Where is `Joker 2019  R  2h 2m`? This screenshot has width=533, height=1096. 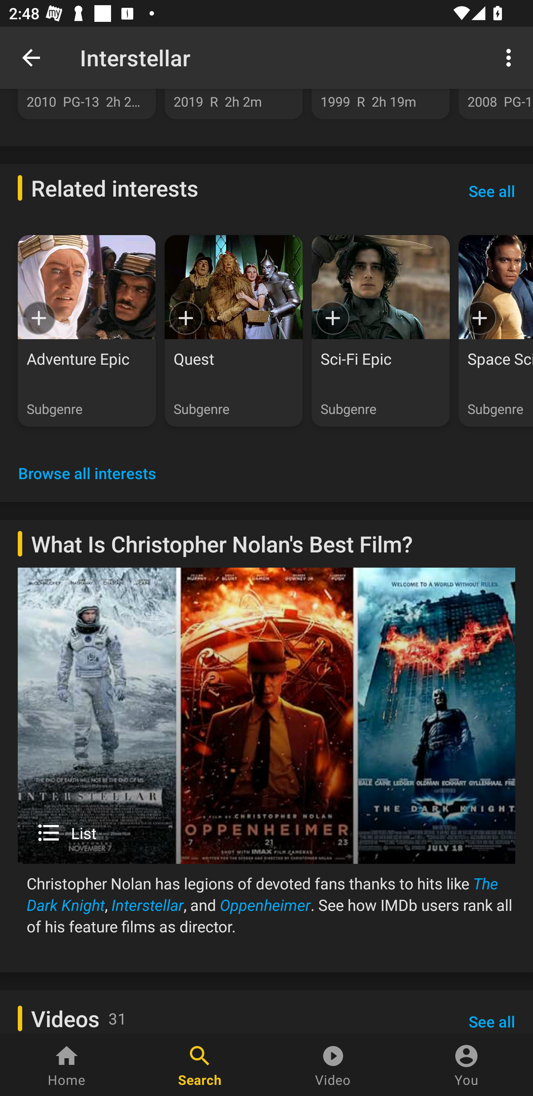 Joker 2019  R  2h 2m is located at coordinates (233, 104).